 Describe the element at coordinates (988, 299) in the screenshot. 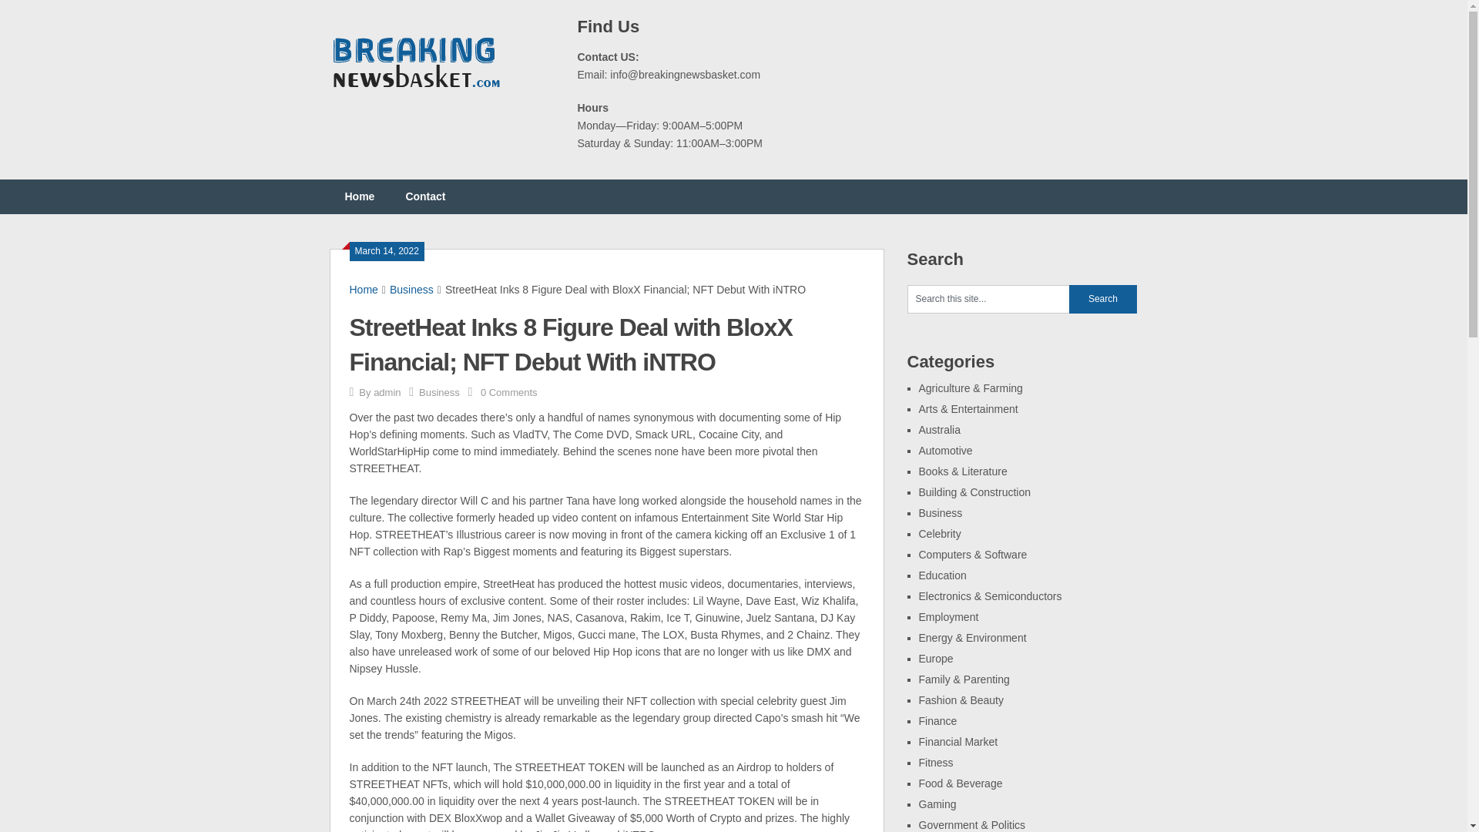

I see `Search this site...` at that location.